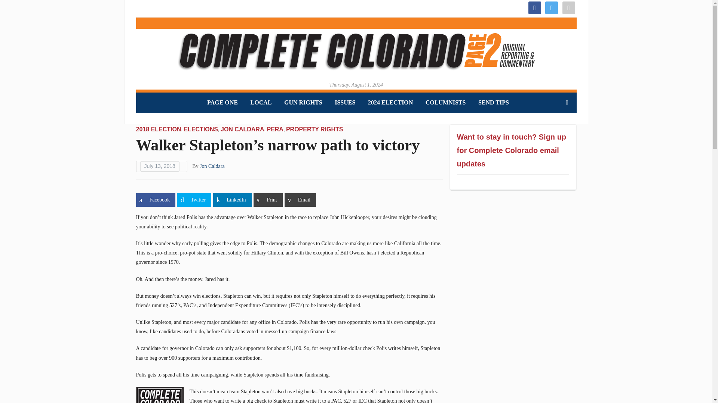 This screenshot has width=718, height=403. Describe the element at coordinates (568, 7) in the screenshot. I see `Default Label` at that location.